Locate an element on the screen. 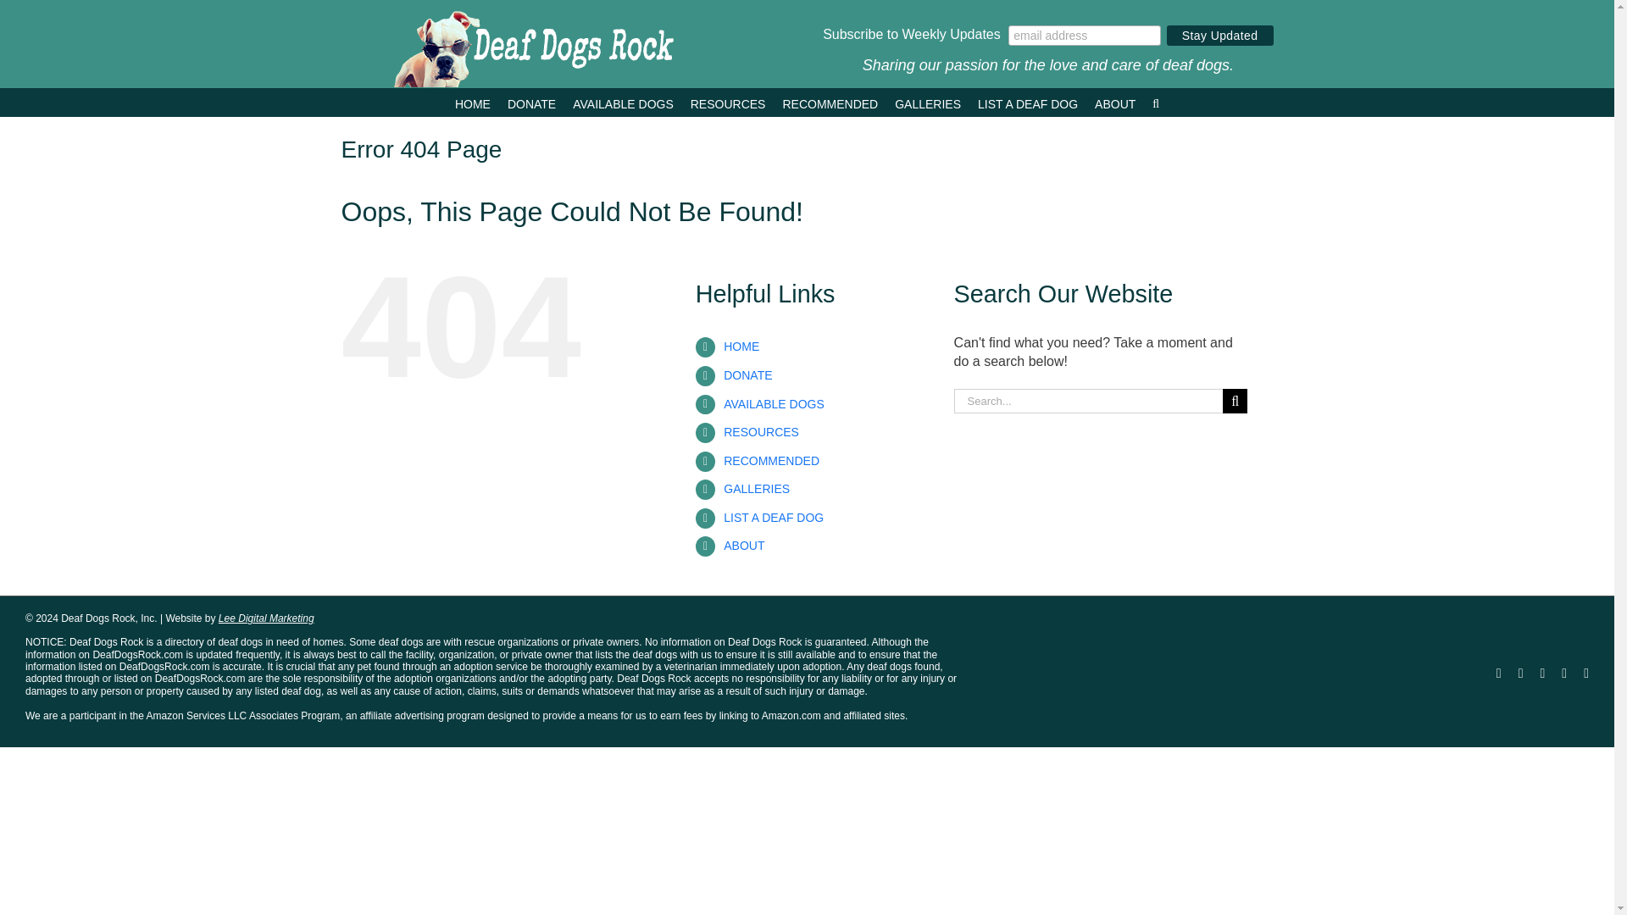 The width and height of the screenshot is (1627, 915). RESOURCES is located at coordinates (728, 102).